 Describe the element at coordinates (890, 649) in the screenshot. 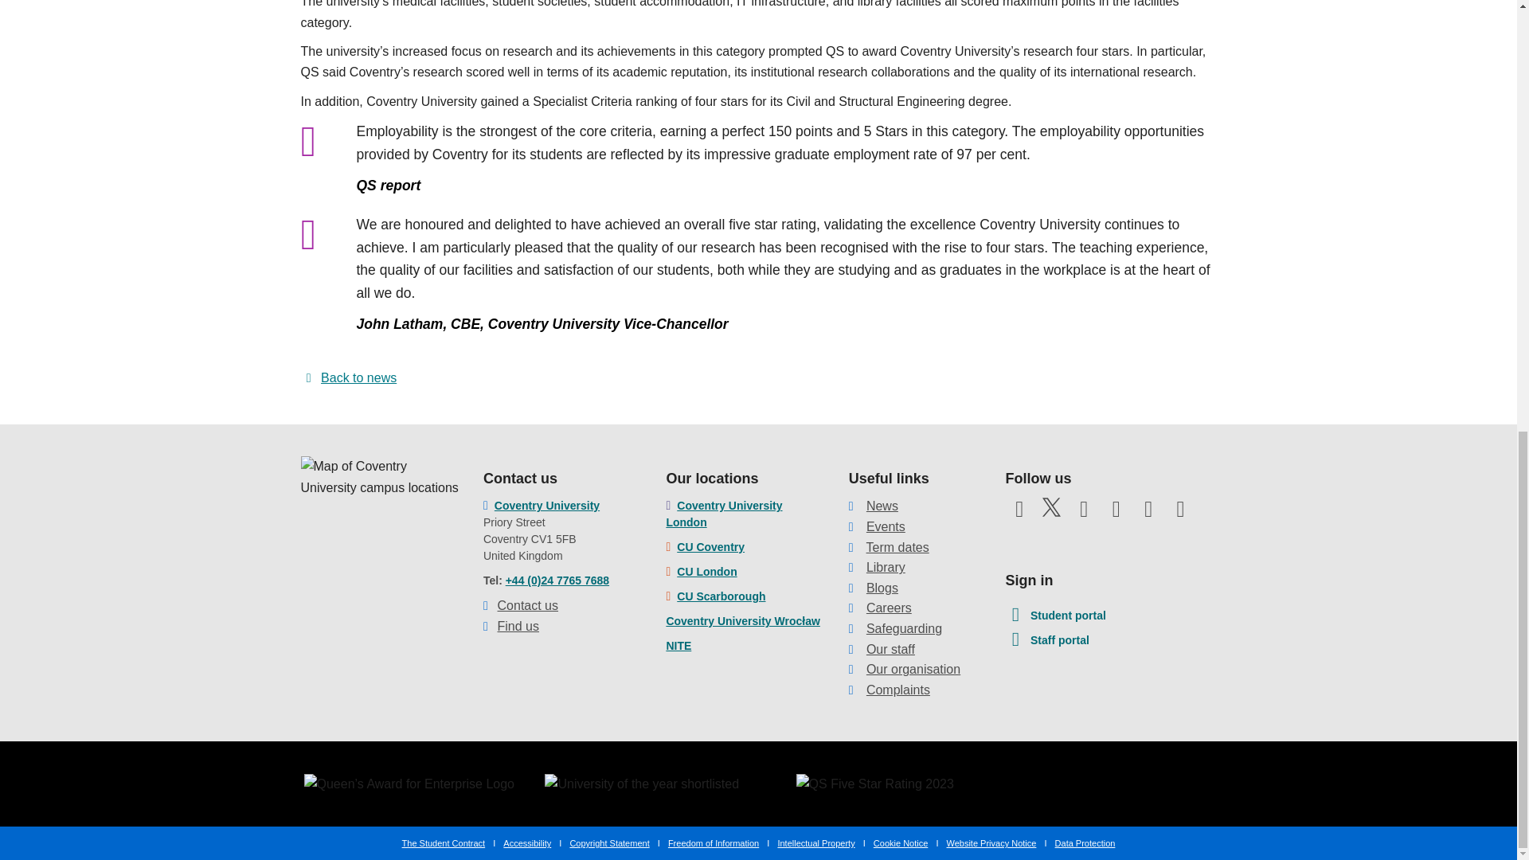

I see `Our staff` at that location.